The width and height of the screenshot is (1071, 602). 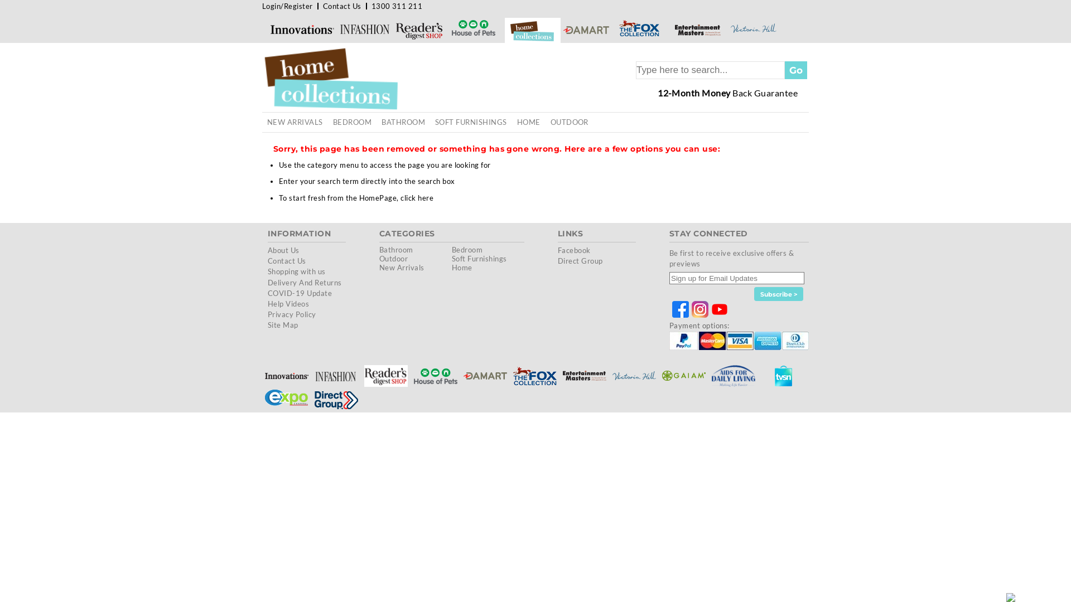 What do you see at coordinates (288, 6) in the screenshot?
I see `Login/Register` at bounding box center [288, 6].